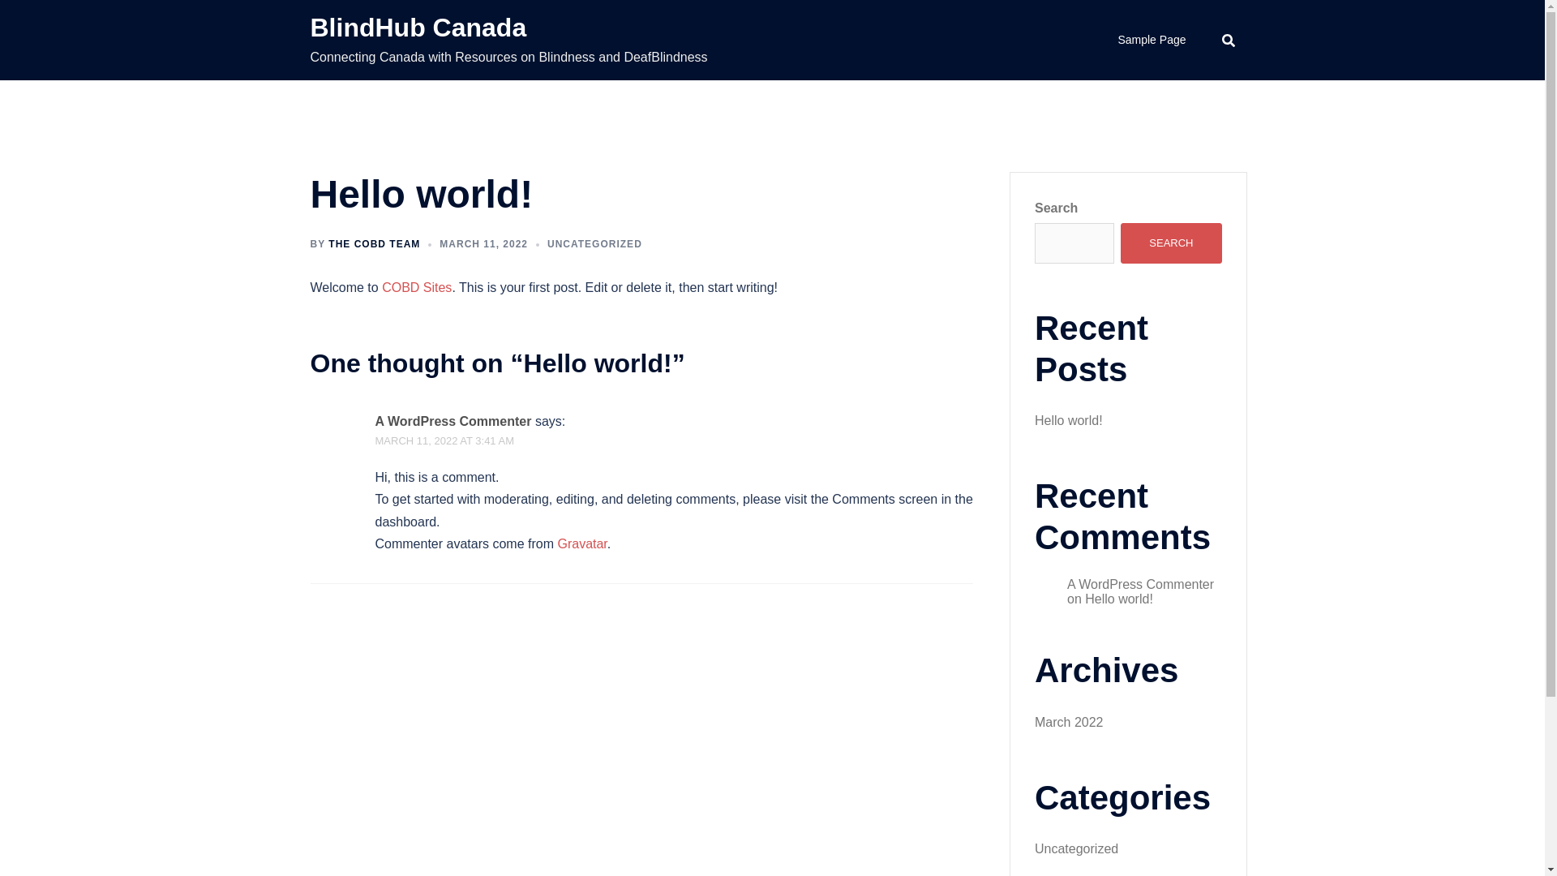 The height and width of the screenshot is (876, 1557). Describe the element at coordinates (1140, 584) in the screenshot. I see `A WordPress Commenter` at that location.